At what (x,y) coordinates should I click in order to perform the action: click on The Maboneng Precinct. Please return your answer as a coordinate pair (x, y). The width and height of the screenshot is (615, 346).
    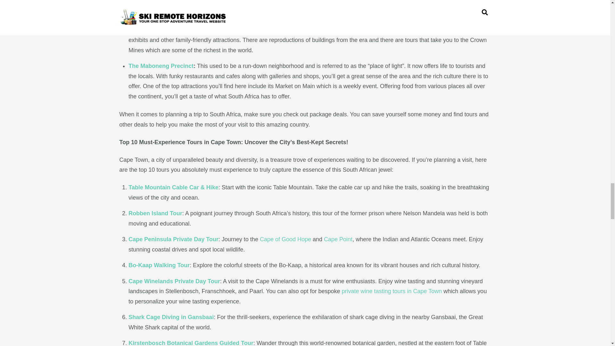
    Looking at the image, I should click on (161, 66).